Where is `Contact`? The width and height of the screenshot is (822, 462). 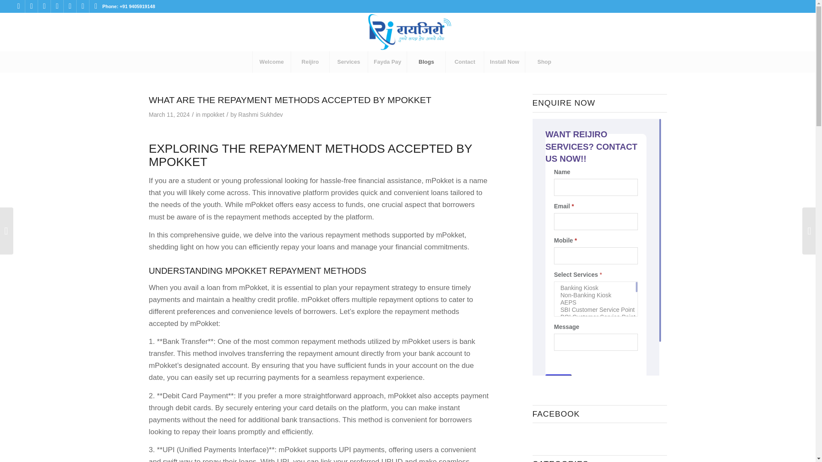 Contact is located at coordinates (465, 62).